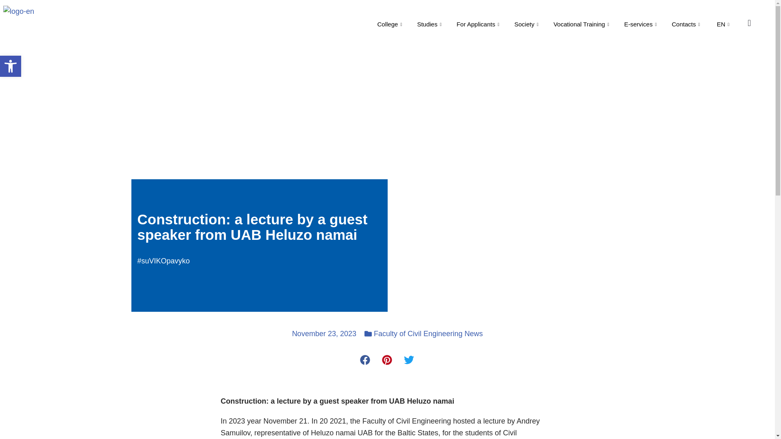 Image resolution: width=781 pixels, height=439 pixels. Describe the element at coordinates (11, 66) in the screenshot. I see `EN` at that location.